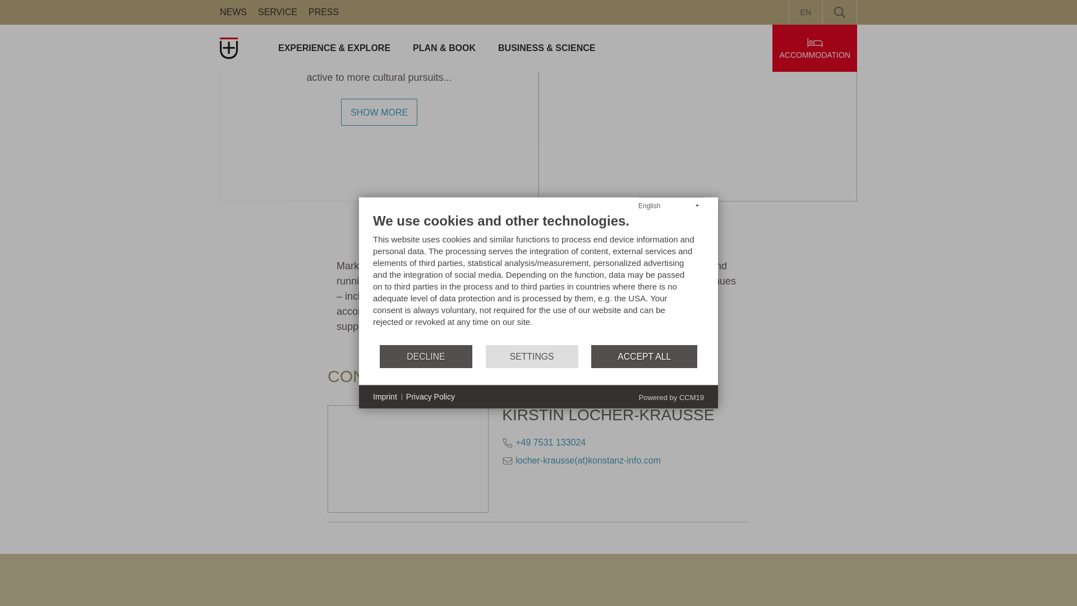  Describe the element at coordinates (229, 591) in the screenshot. I see `Facebook` at that location.